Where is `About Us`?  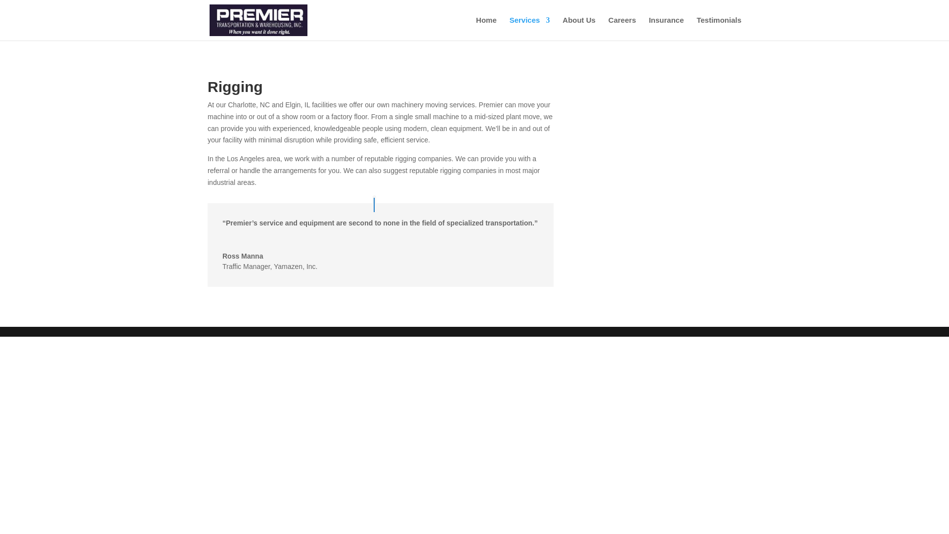
About Us is located at coordinates (579, 29).